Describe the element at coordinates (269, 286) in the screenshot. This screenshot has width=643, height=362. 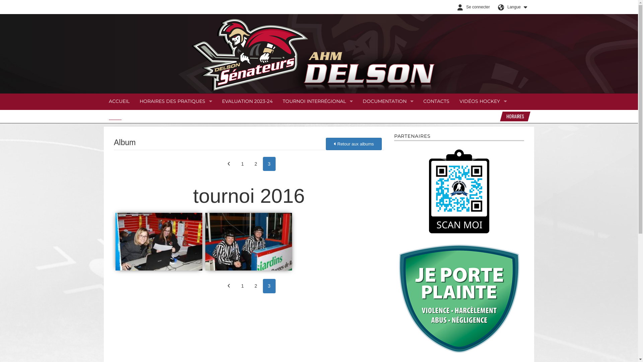
I see `3` at that location.